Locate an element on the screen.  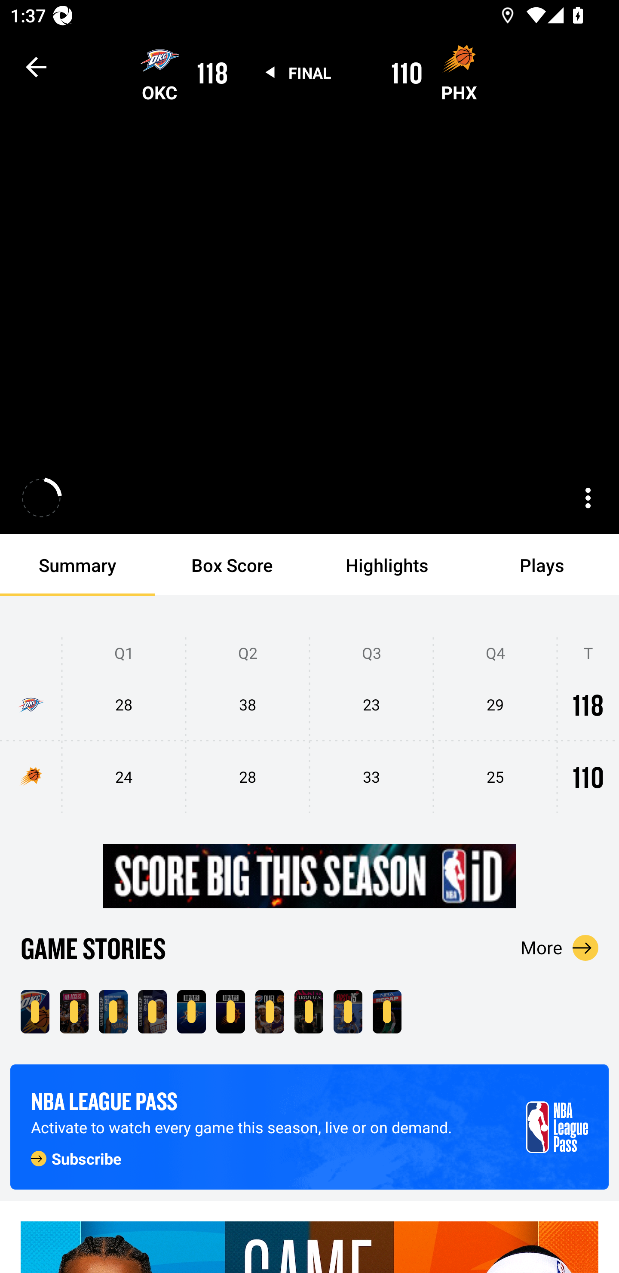
Q1 Q2 Q3 Q4 T 28 38 23 29 118 24 28 33 25 110 is located at coordinates (309, 726).